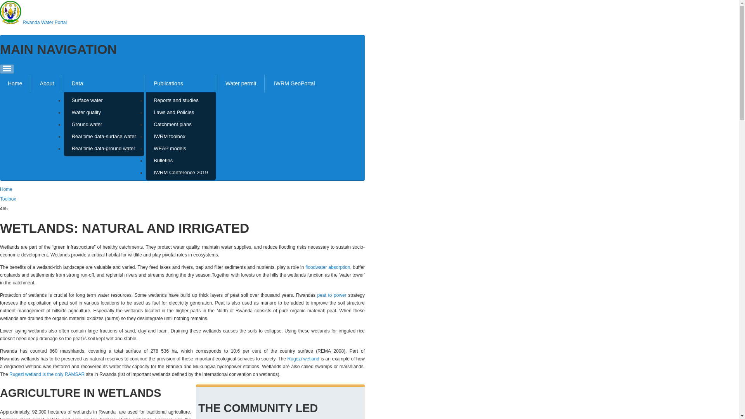 The height and width of the screenshot is (419, 745). I want to click on Ground water, so click(104, 124).